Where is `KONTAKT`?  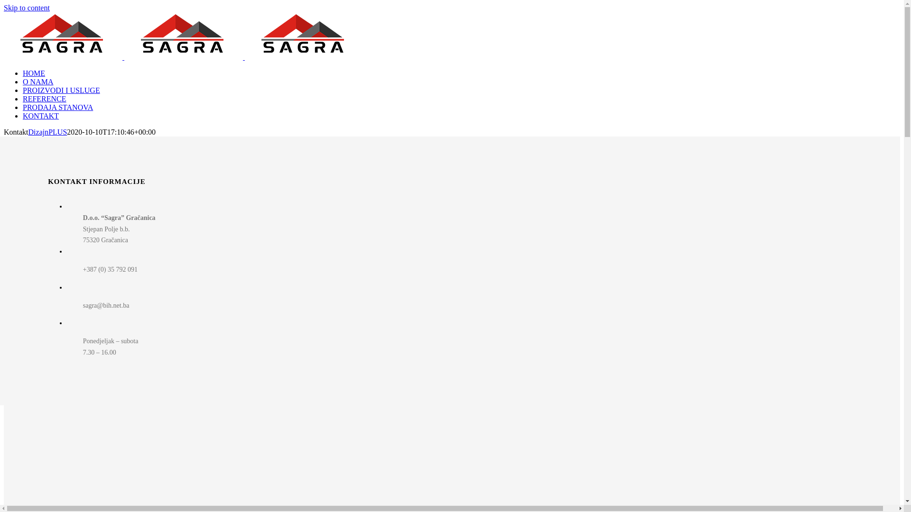 KONTAKT is located at coordinates (41, 116).